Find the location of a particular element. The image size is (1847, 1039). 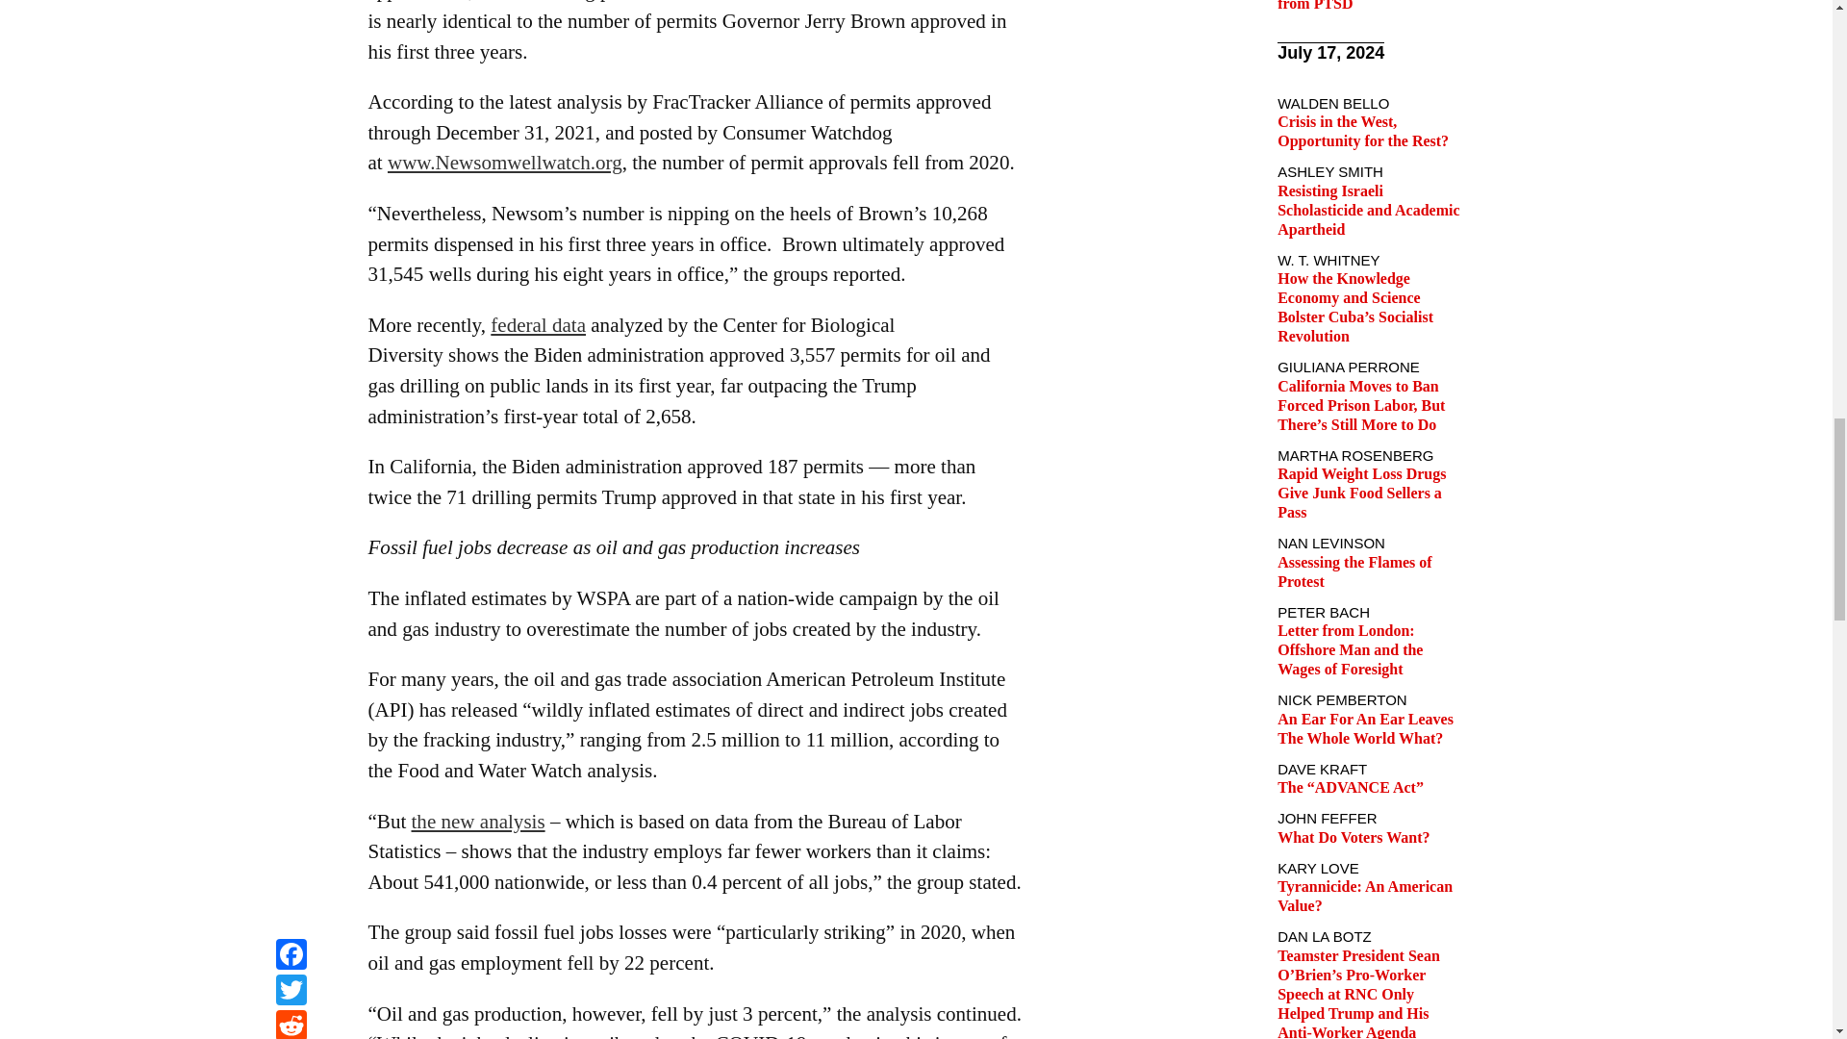

www.Newsomwellwatch.org is located at coordinates (505, 162).